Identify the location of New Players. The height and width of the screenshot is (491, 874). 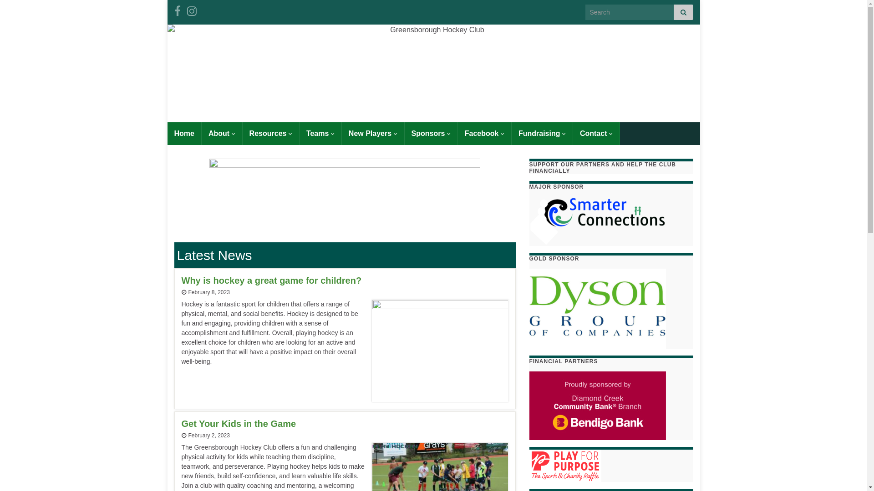
(373, 133).